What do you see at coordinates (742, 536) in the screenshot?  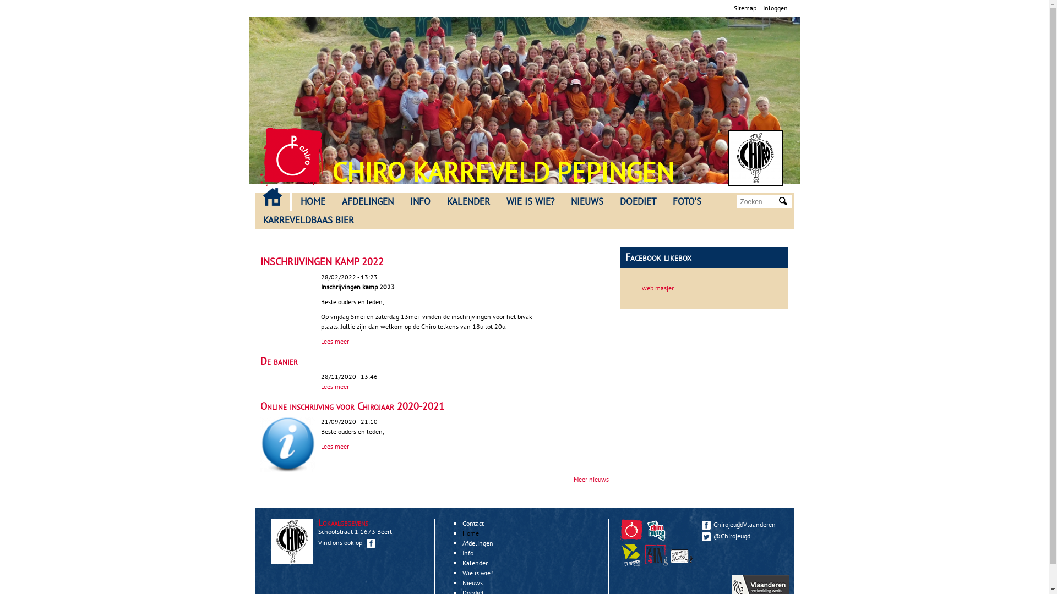 I see `@Chirojeugd` at bounding box center [742, 536].